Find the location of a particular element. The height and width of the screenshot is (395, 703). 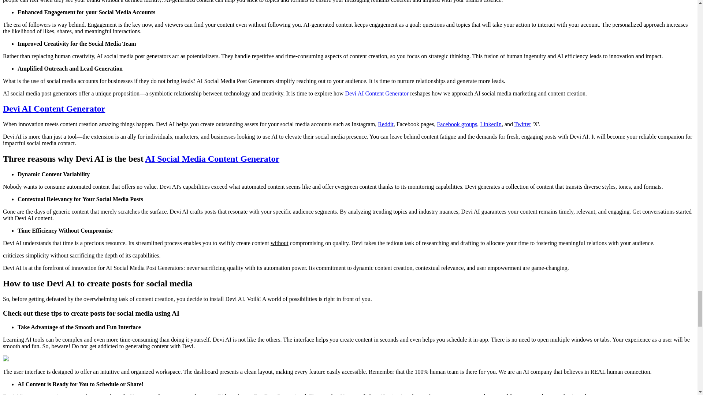

Devi AI Content Generator is located at coordinates (53, 108).